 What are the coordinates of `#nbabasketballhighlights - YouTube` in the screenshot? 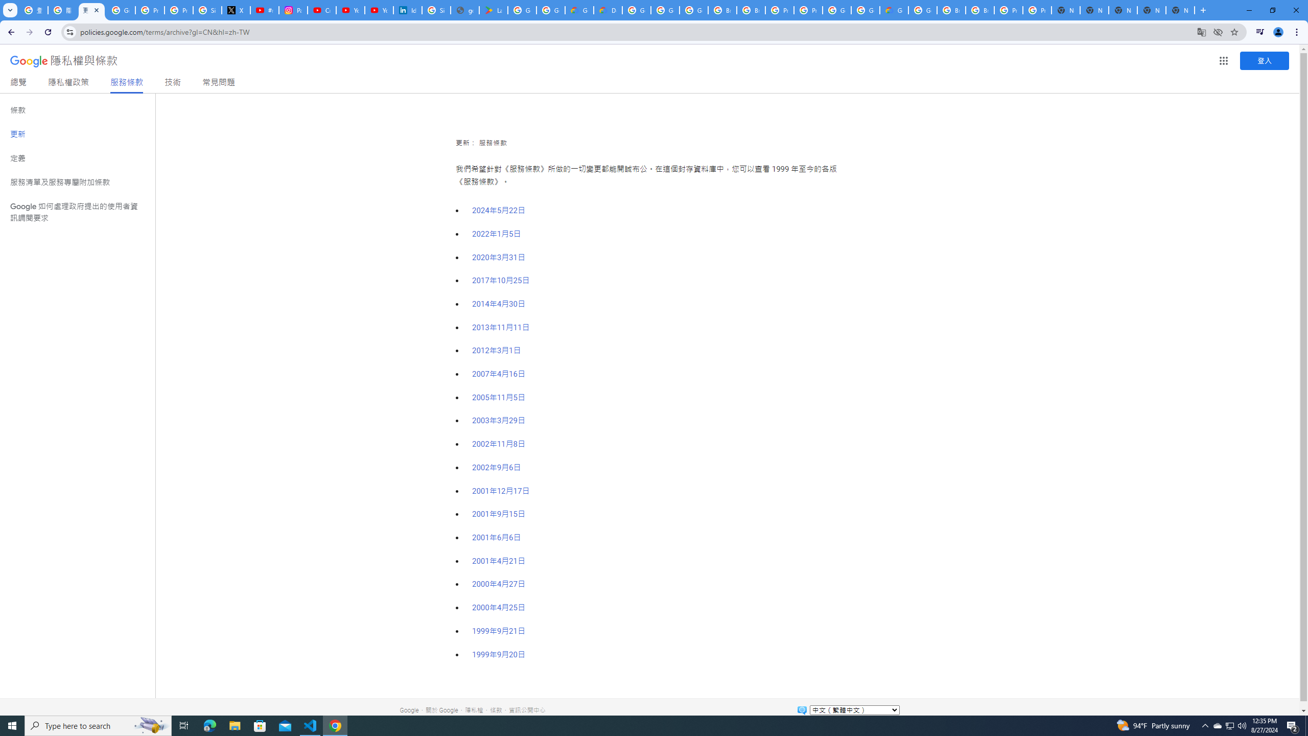 It's located at (265, 10).